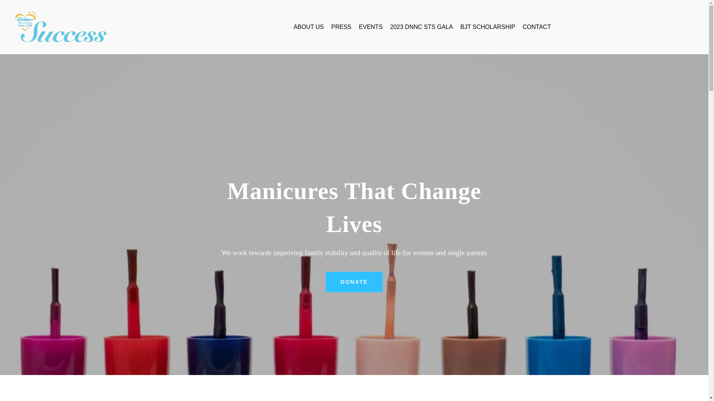  Describe the element at coordinates (354, 282) in the screenshot. I see `DONATE` at that location.